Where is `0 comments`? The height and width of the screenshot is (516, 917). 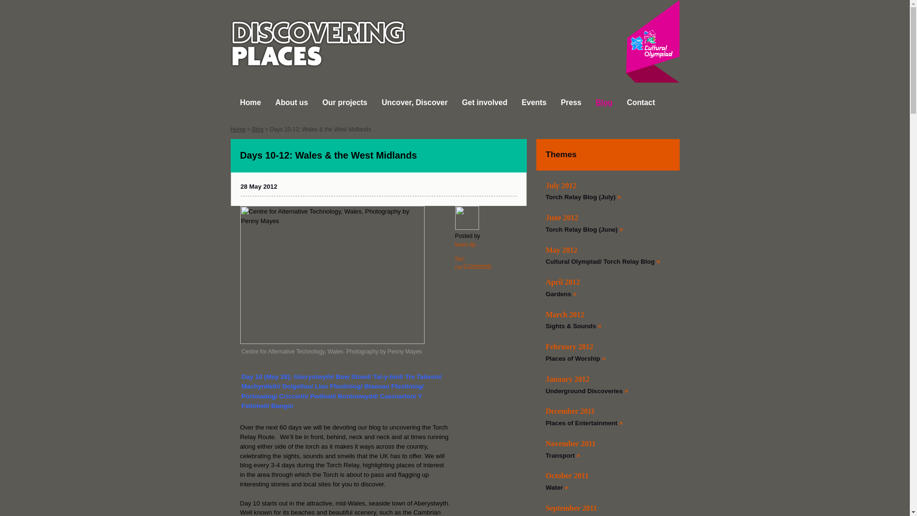 0 comments is located at coordinates (477, 265).